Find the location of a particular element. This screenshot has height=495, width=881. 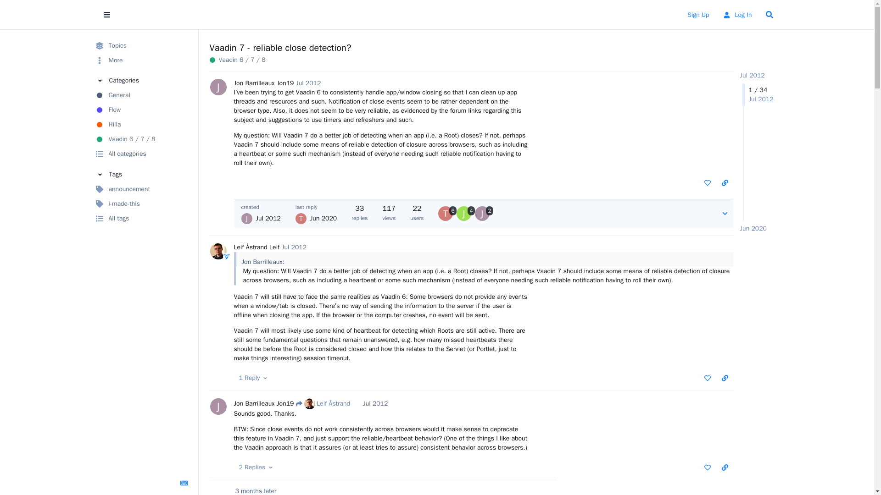

6 is located at coordinates (447, 214).